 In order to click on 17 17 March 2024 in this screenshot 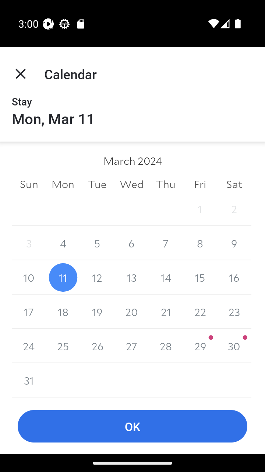, I will do `click(29, 312)`.